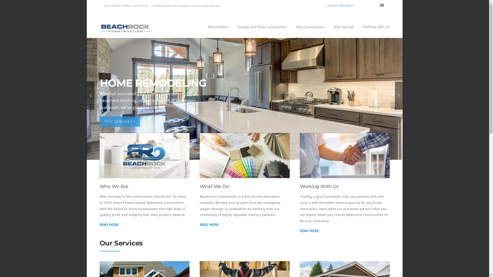 The height and width of the screenshot is (277, 493). I want to click on READ MORE, so click(209, 225).